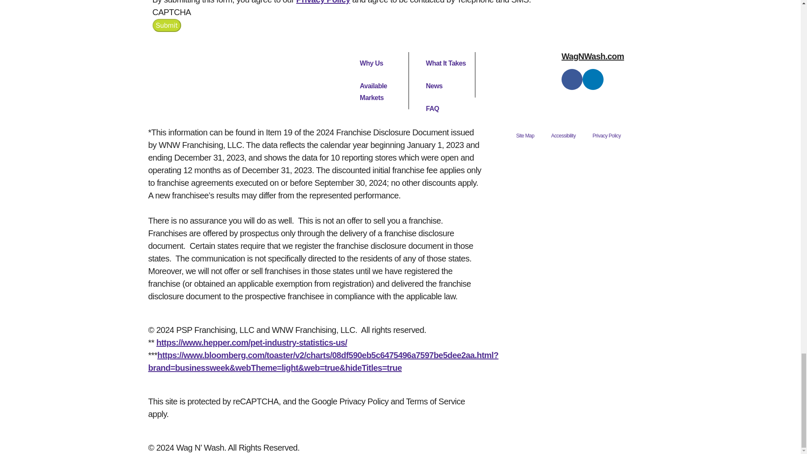 The width and height of the screenshot is (807, 454). I want to click on FAQ, so click(446, 109).